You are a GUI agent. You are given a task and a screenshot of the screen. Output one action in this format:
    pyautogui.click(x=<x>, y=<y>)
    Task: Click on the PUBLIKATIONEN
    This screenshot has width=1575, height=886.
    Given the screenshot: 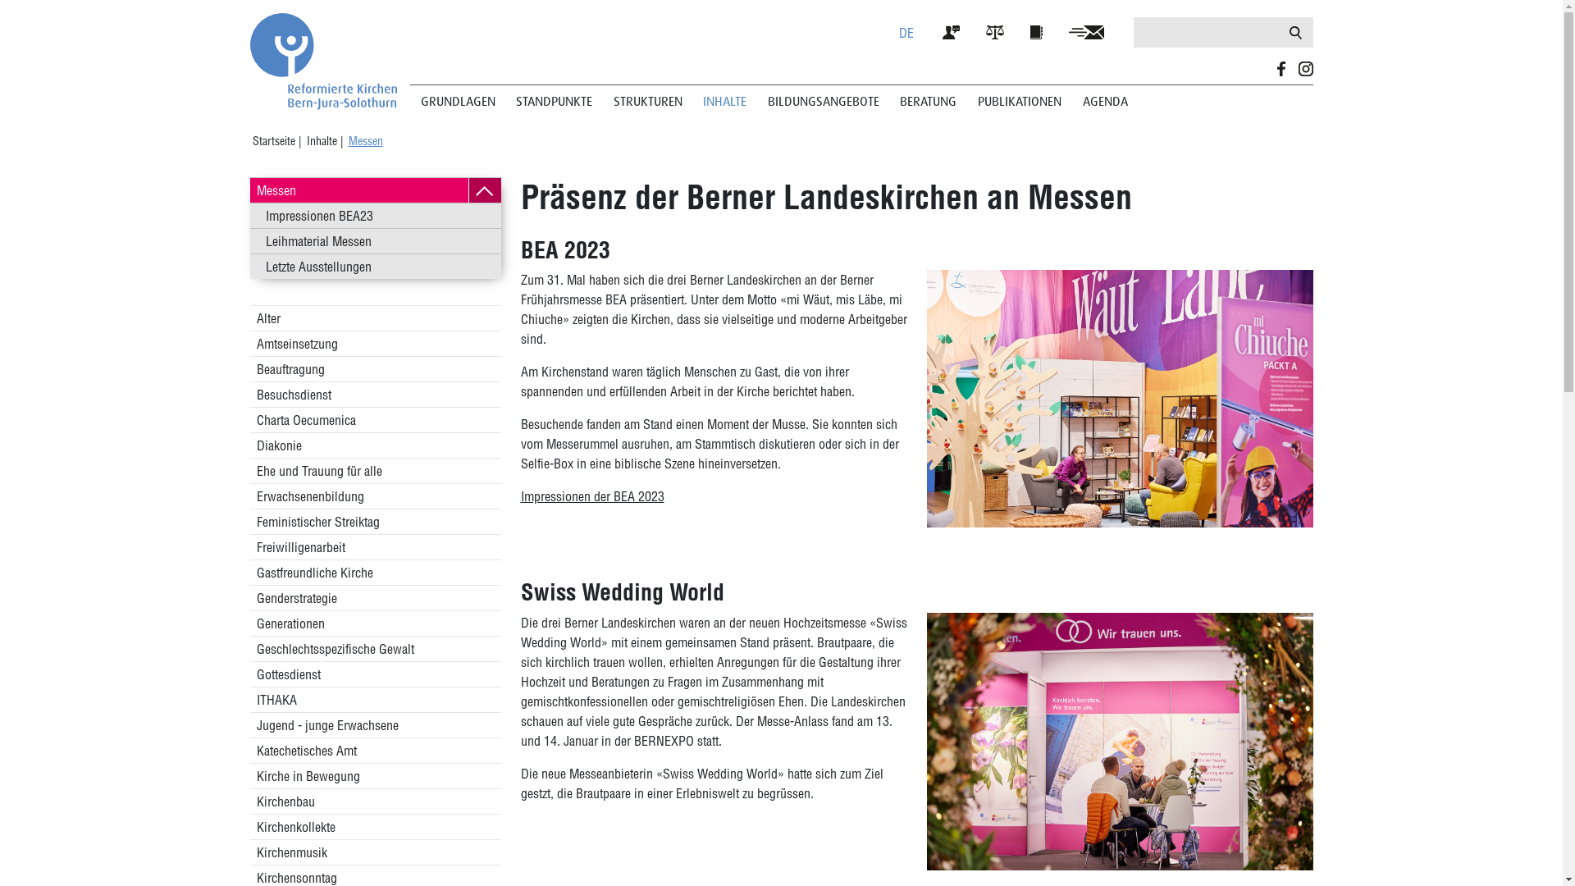 What is the action you would take?
    pyautogui.click(x=1020, y=102)
    